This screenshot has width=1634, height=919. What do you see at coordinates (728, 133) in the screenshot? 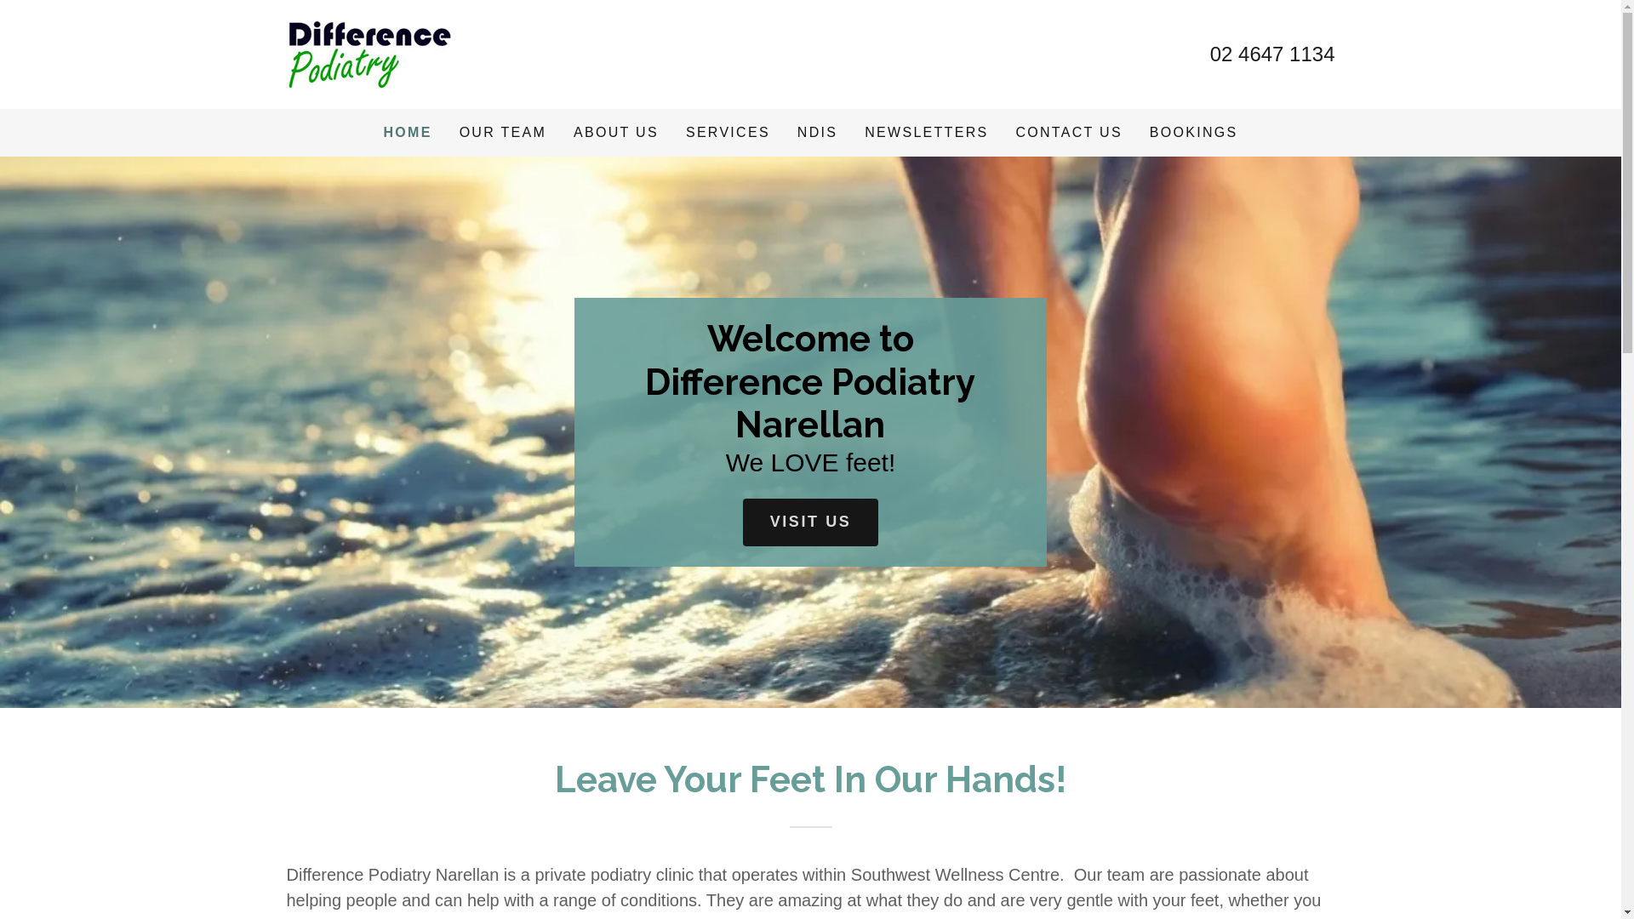
I see `SERVICES` at bounding box center [728, 133].